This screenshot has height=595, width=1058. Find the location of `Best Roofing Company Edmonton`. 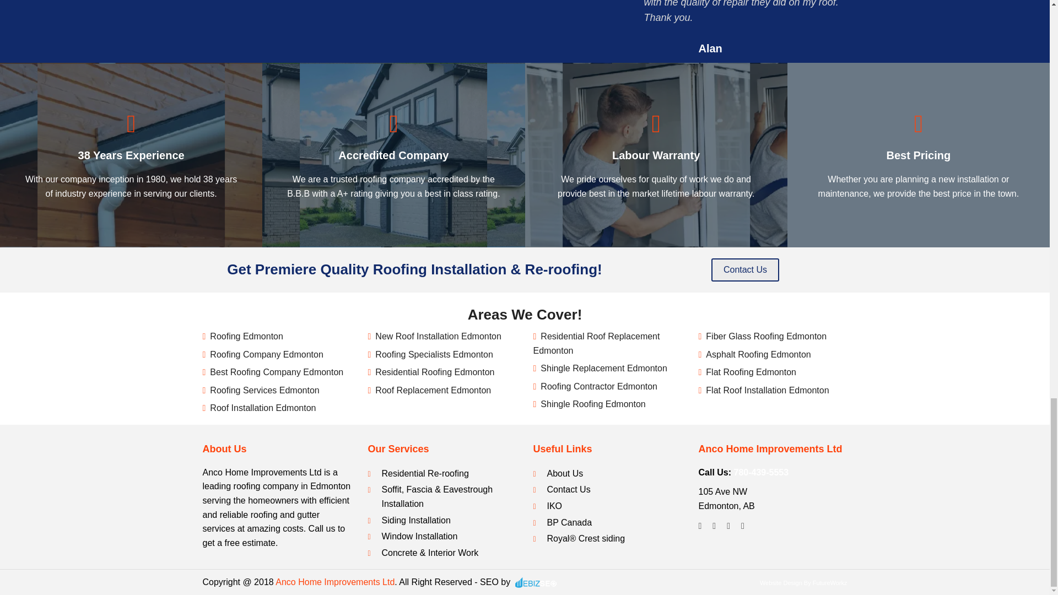

Best Roofing Company Edmonton is located at coordinates (276, 372).